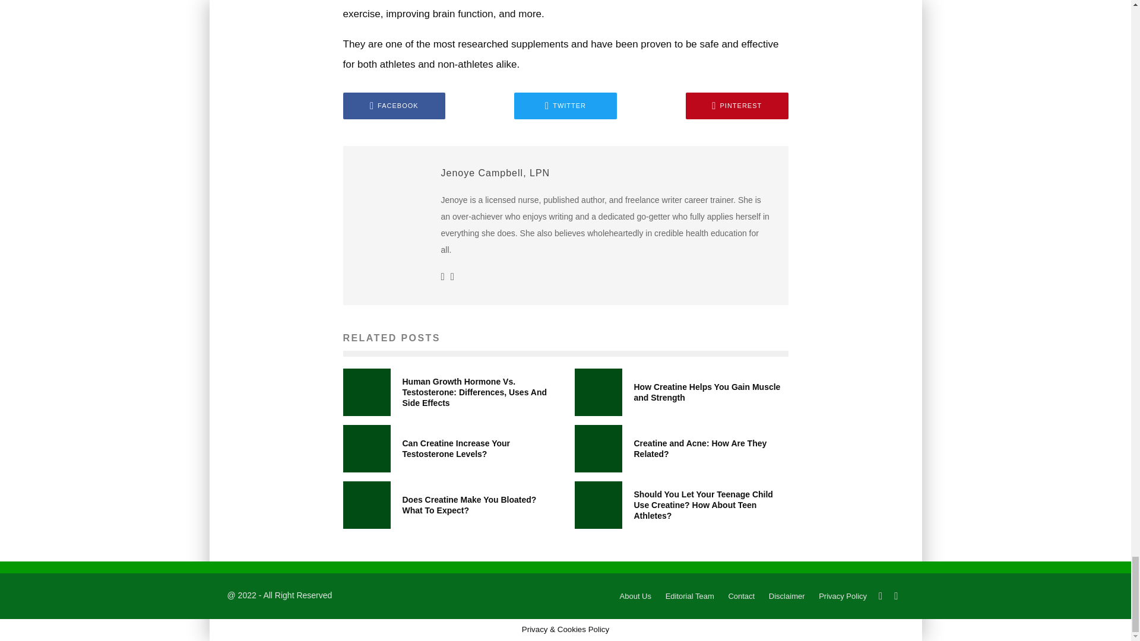  What do you see at coordinates (565, 106) in the screenshot?
I see `TWITTER` at bounding box center [565, 106].